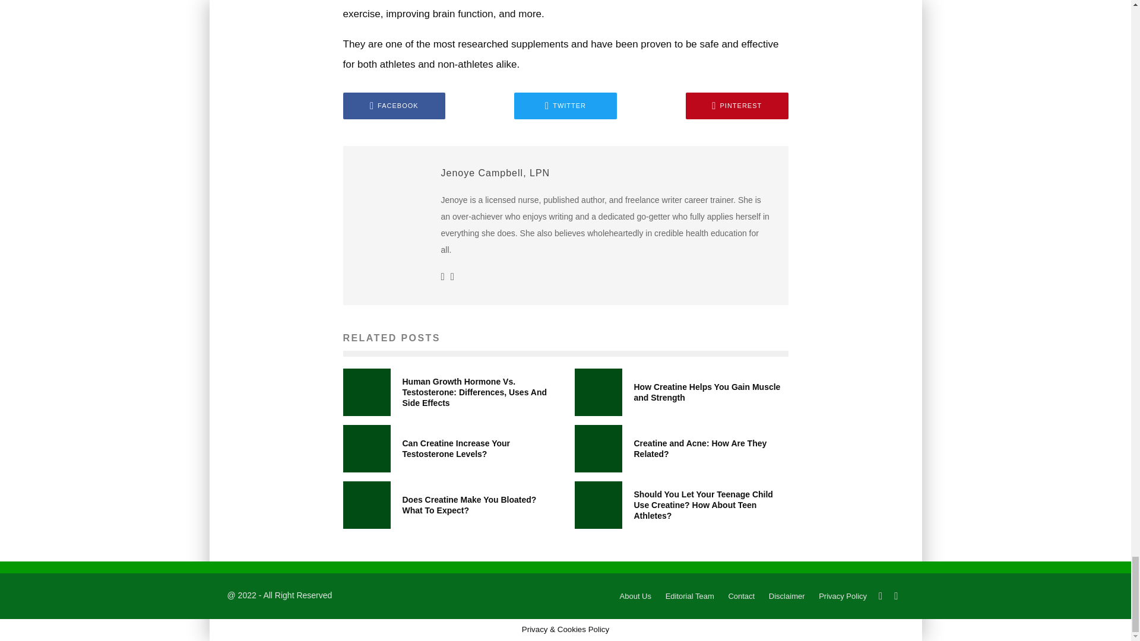  What do you see at coordinates (565, 106) in the screenshot?
I see `TWITTER` at bounding box center [565, 106].